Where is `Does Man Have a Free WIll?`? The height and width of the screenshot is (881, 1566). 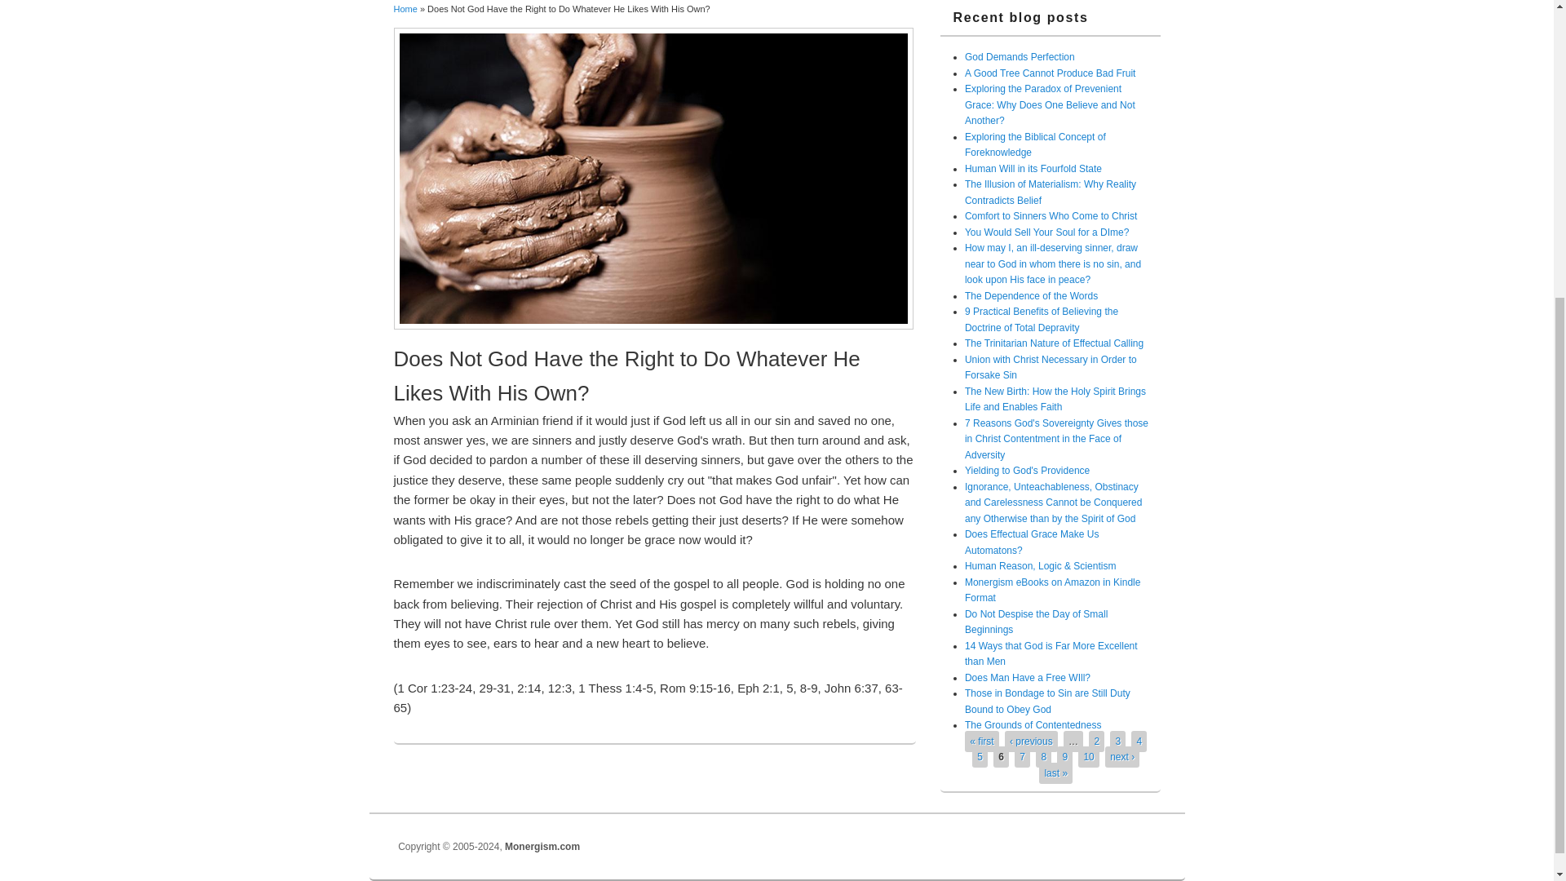 Does Man Have a Free WIll? is located at coordinates (1027, 678).